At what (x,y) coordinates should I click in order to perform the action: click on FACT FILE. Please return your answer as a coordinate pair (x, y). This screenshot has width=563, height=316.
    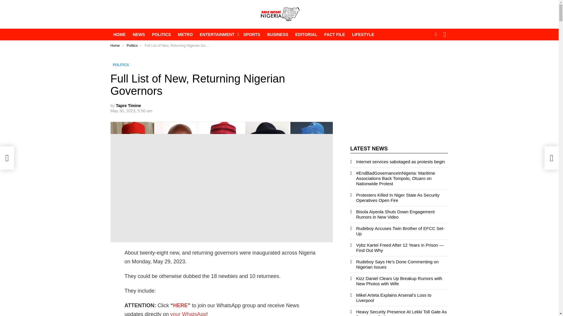
    Looking at the image, I should click on (335, 34).